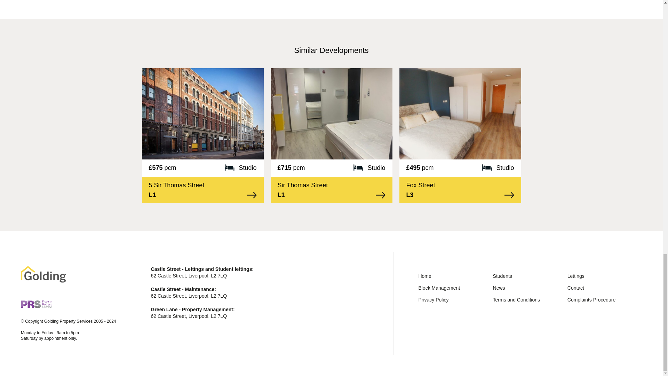  What do you see at coordinates (43, 274) in the screenshot?
I see `Golding Property Services` at bounding box center [43, 274].